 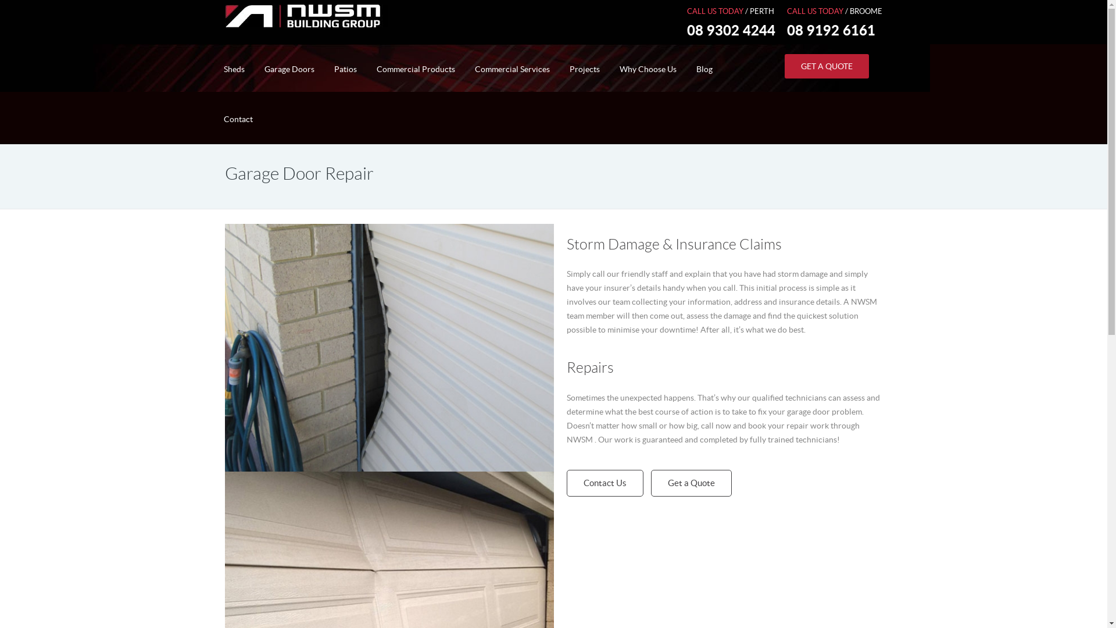 What do you see at coordinates (648, 69) in the screenshot?
I see `Why Choose Us` at bounding box center [648, 69].